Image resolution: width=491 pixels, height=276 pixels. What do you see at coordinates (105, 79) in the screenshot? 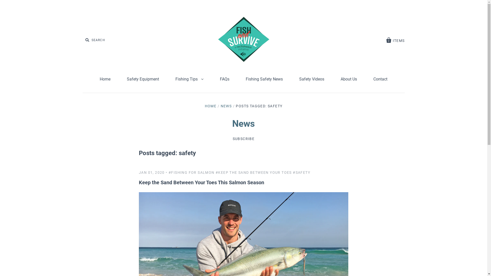
I see `Home` at bounding box center [105, 79].